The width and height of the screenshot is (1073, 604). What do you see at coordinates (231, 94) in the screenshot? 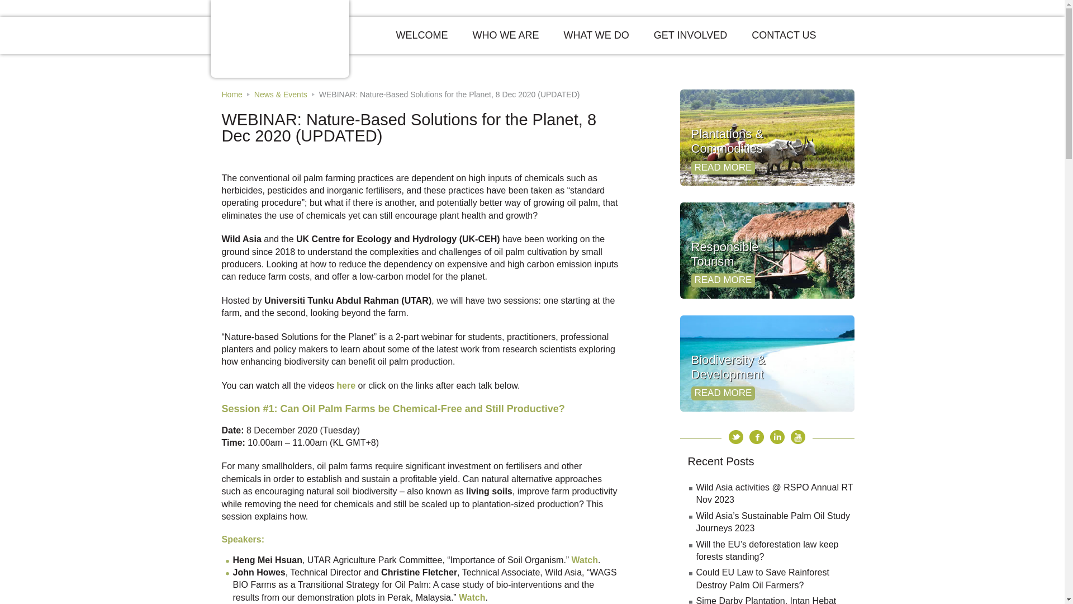
I see `Home` at bounding box center [231, 94].